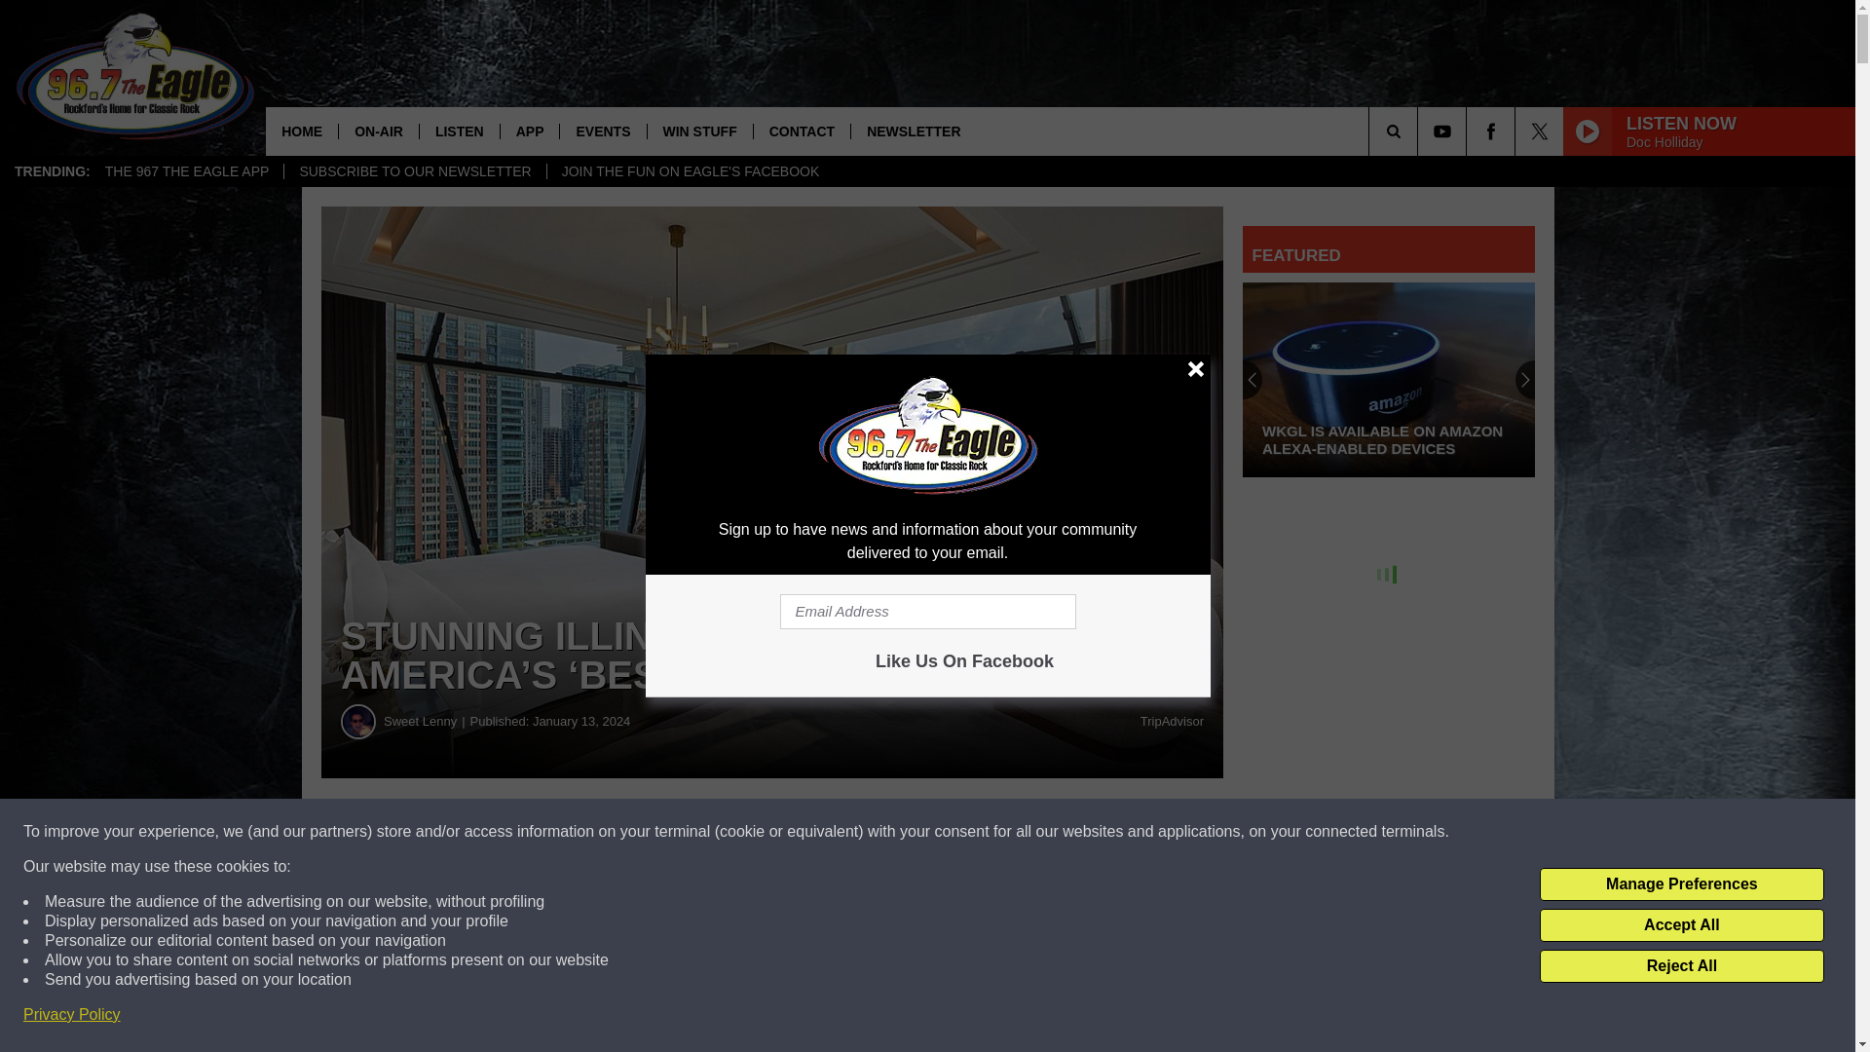  What do you see at coordinates (529, 131) in the screenshot?
I see `APP` at bounding box center [529, 131].